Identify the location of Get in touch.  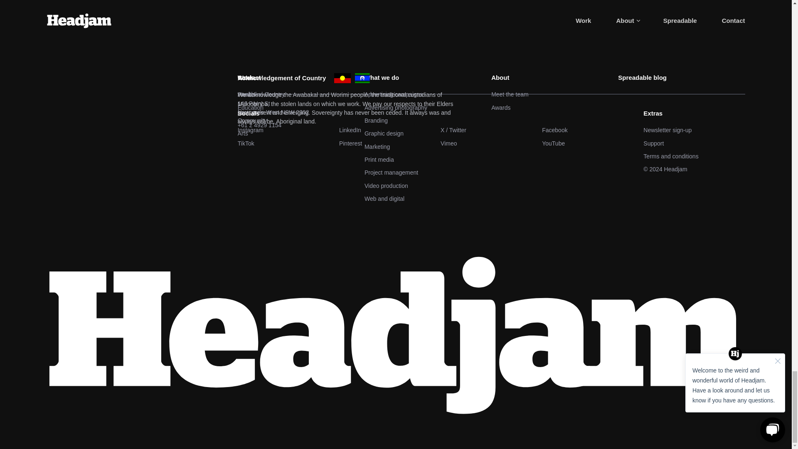
(117, 9).